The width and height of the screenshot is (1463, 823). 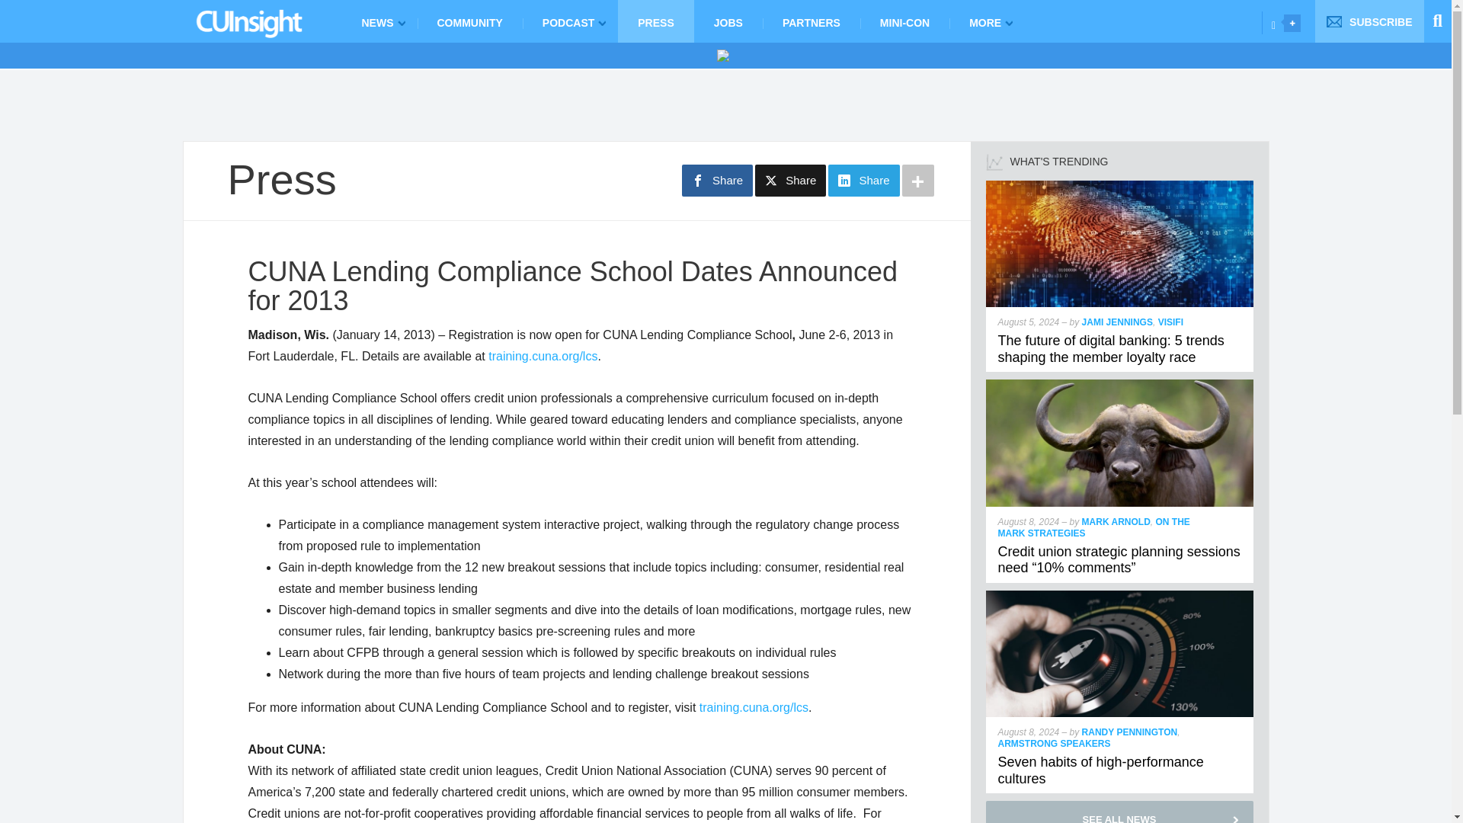 I want to click on Opener, so click(x=1292, y=23).